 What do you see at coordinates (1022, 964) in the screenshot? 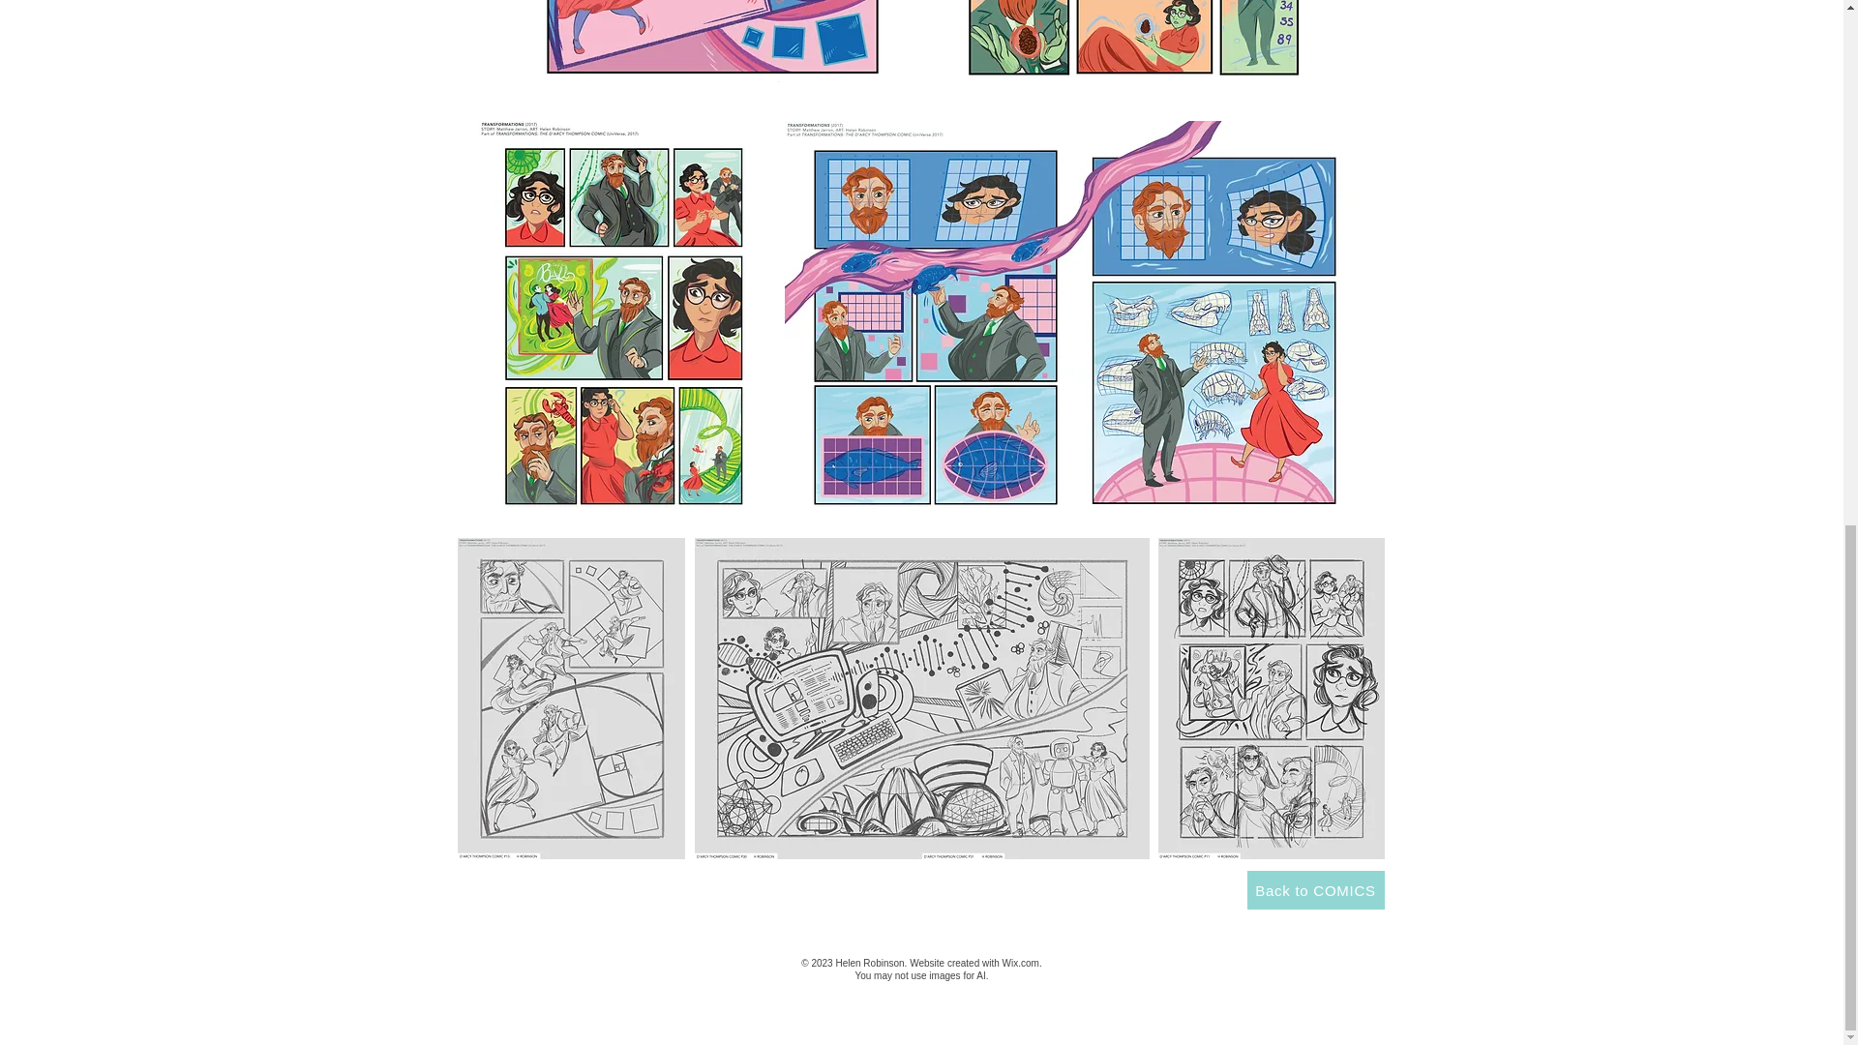
I see `Wix.com.` at bounding box center [1022, 964].